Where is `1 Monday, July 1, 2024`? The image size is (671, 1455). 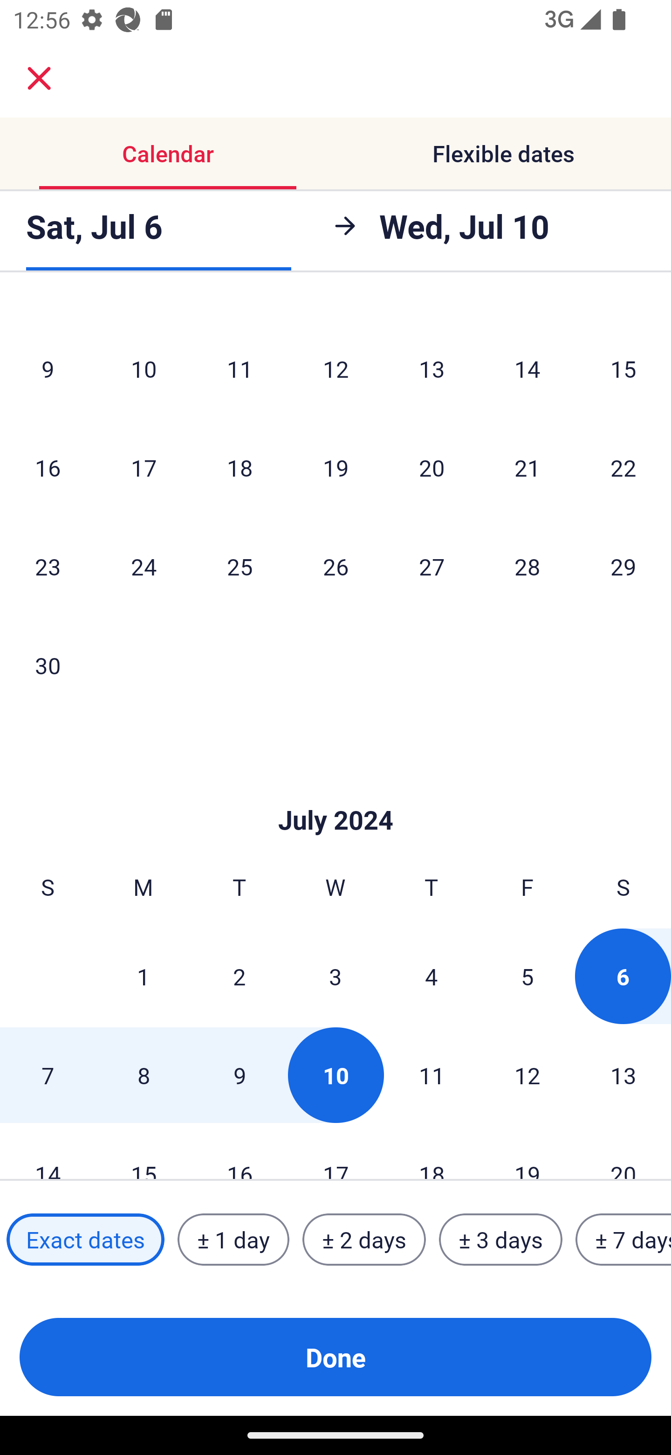
1 Monday, July 1, 2024 is located at coordinates (143, 976).